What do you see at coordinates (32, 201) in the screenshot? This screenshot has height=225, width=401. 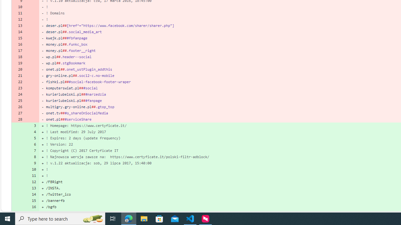 I see `15` at bounding box center [32, 201].